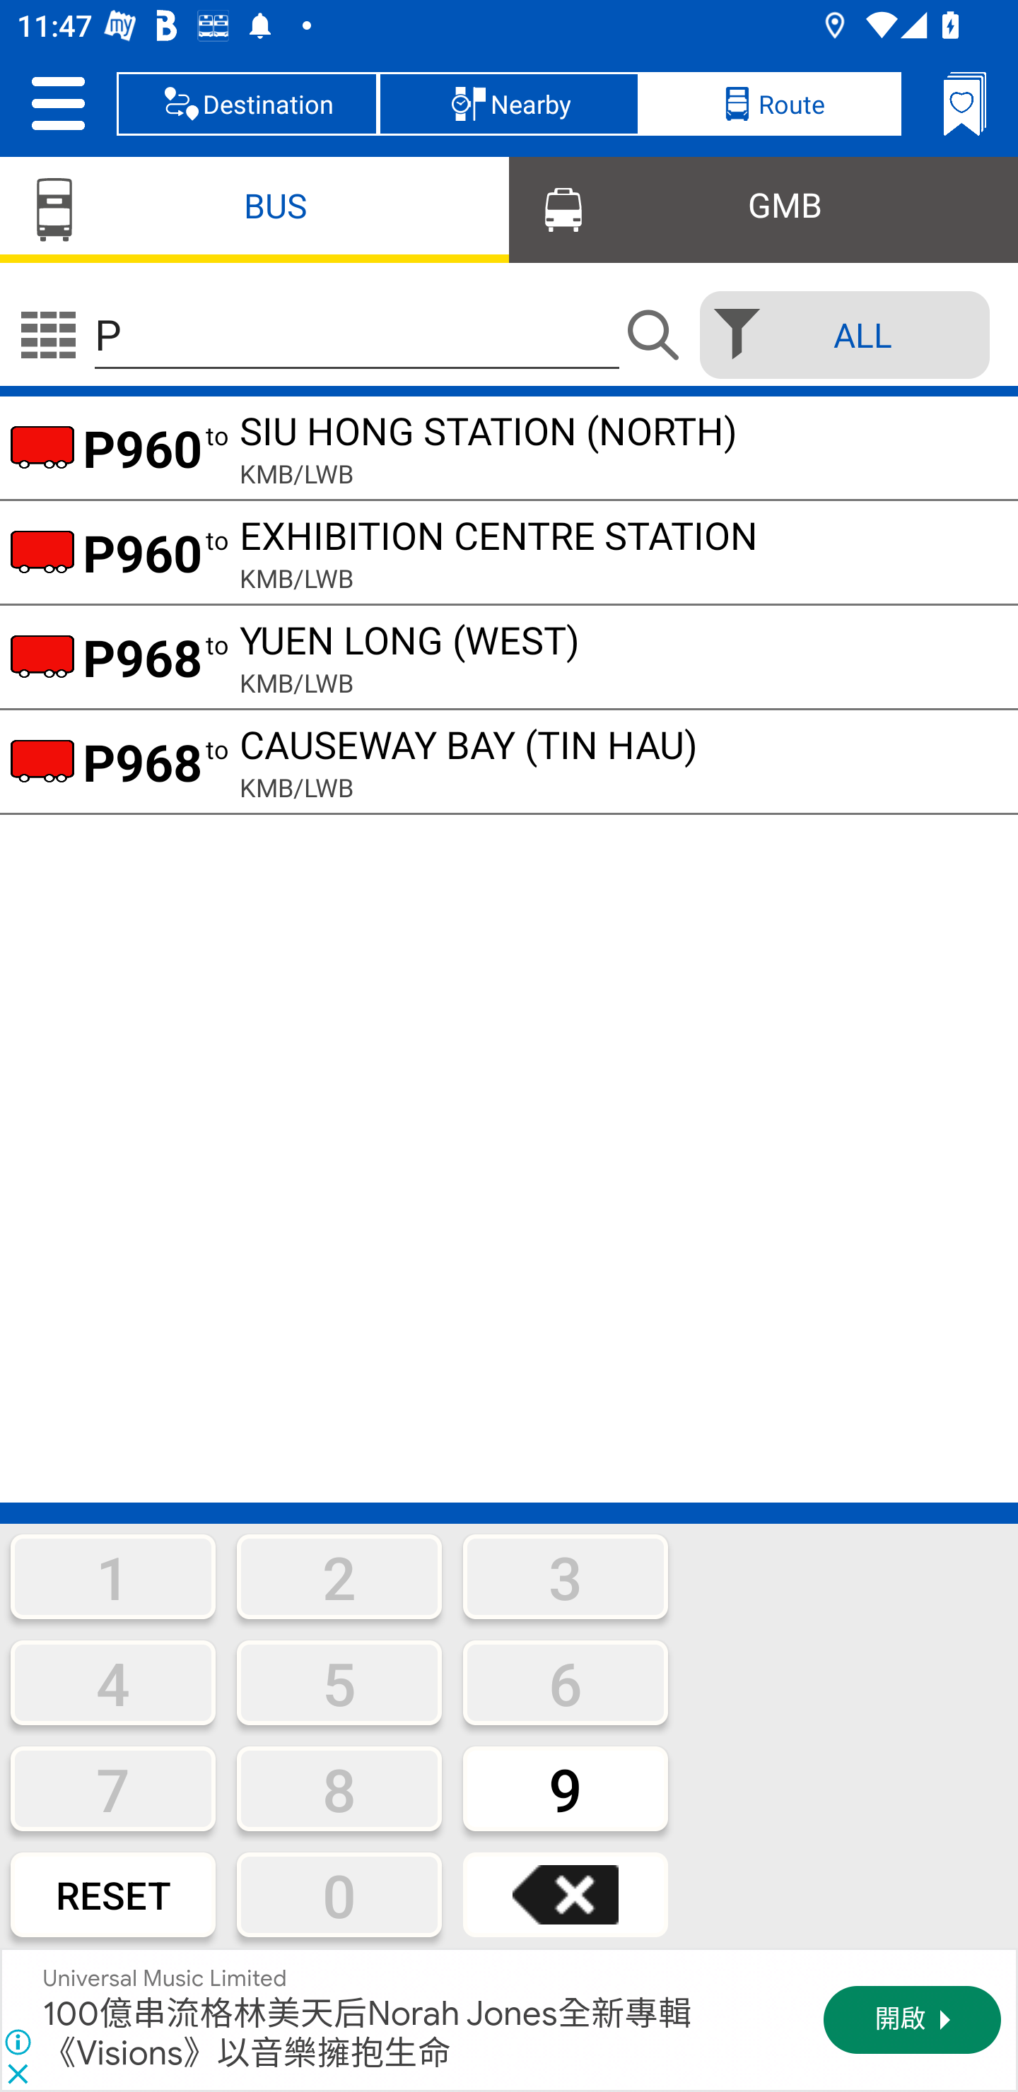 The width and height of the screenshot is (1018, 2092). Describe the element at coordinates (113, 1576) in the screenshot. I see `1` at that location.